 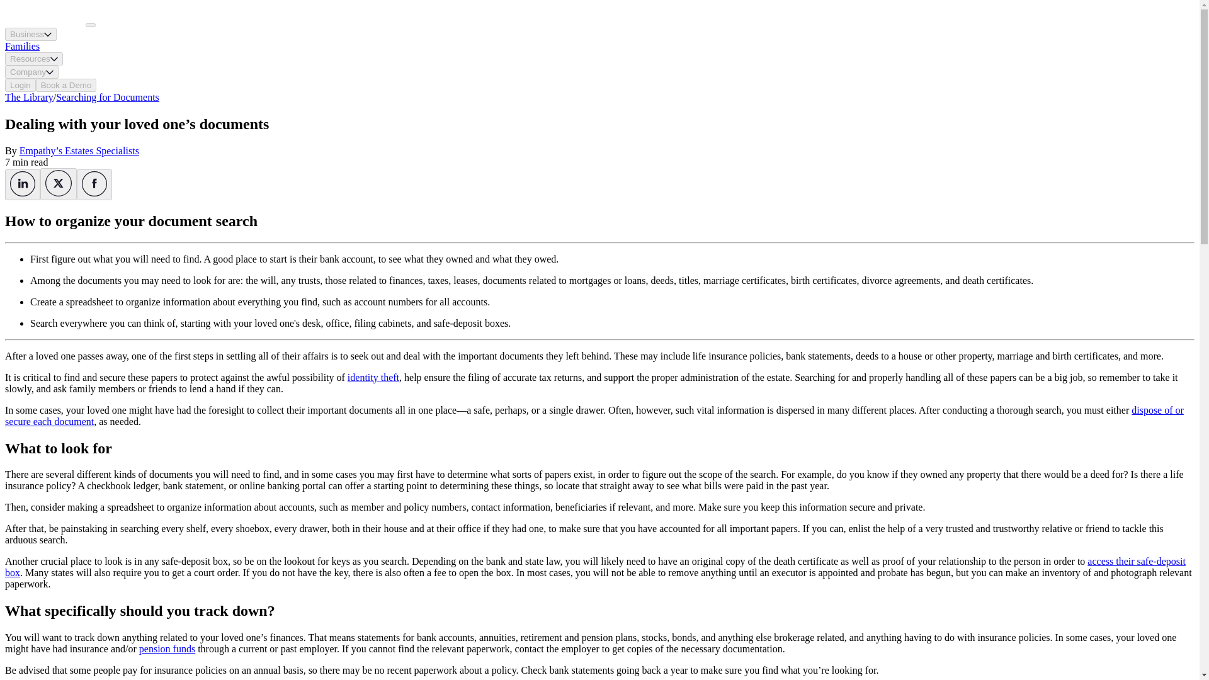 What do you see at coordinates (595, 567) in the screenshot?
I see `access their safe-deposit box` at bounding box center [595, 567].